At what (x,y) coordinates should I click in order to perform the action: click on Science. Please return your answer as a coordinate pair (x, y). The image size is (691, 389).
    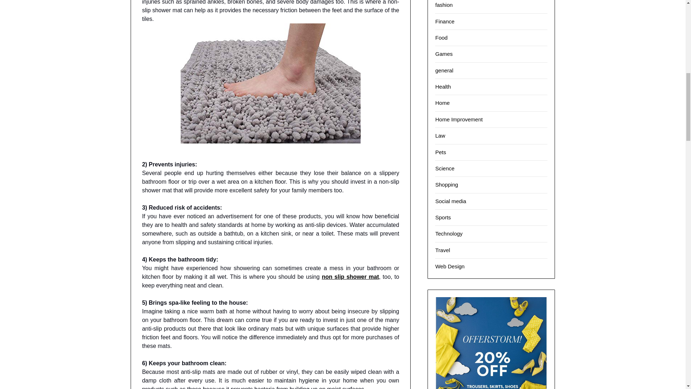
    Looking at the image, I should click on (444, 169).